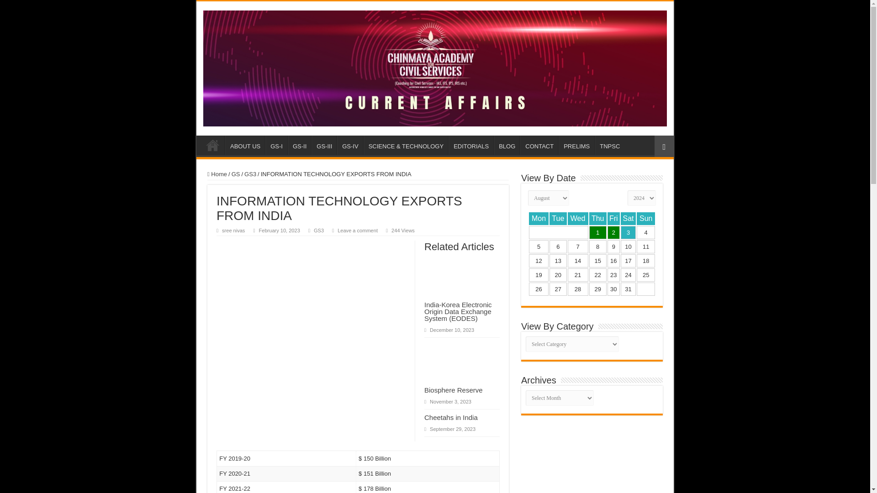 The width and height of the screenshot is (877, 493). I want to click on GS, so click(236, 173).